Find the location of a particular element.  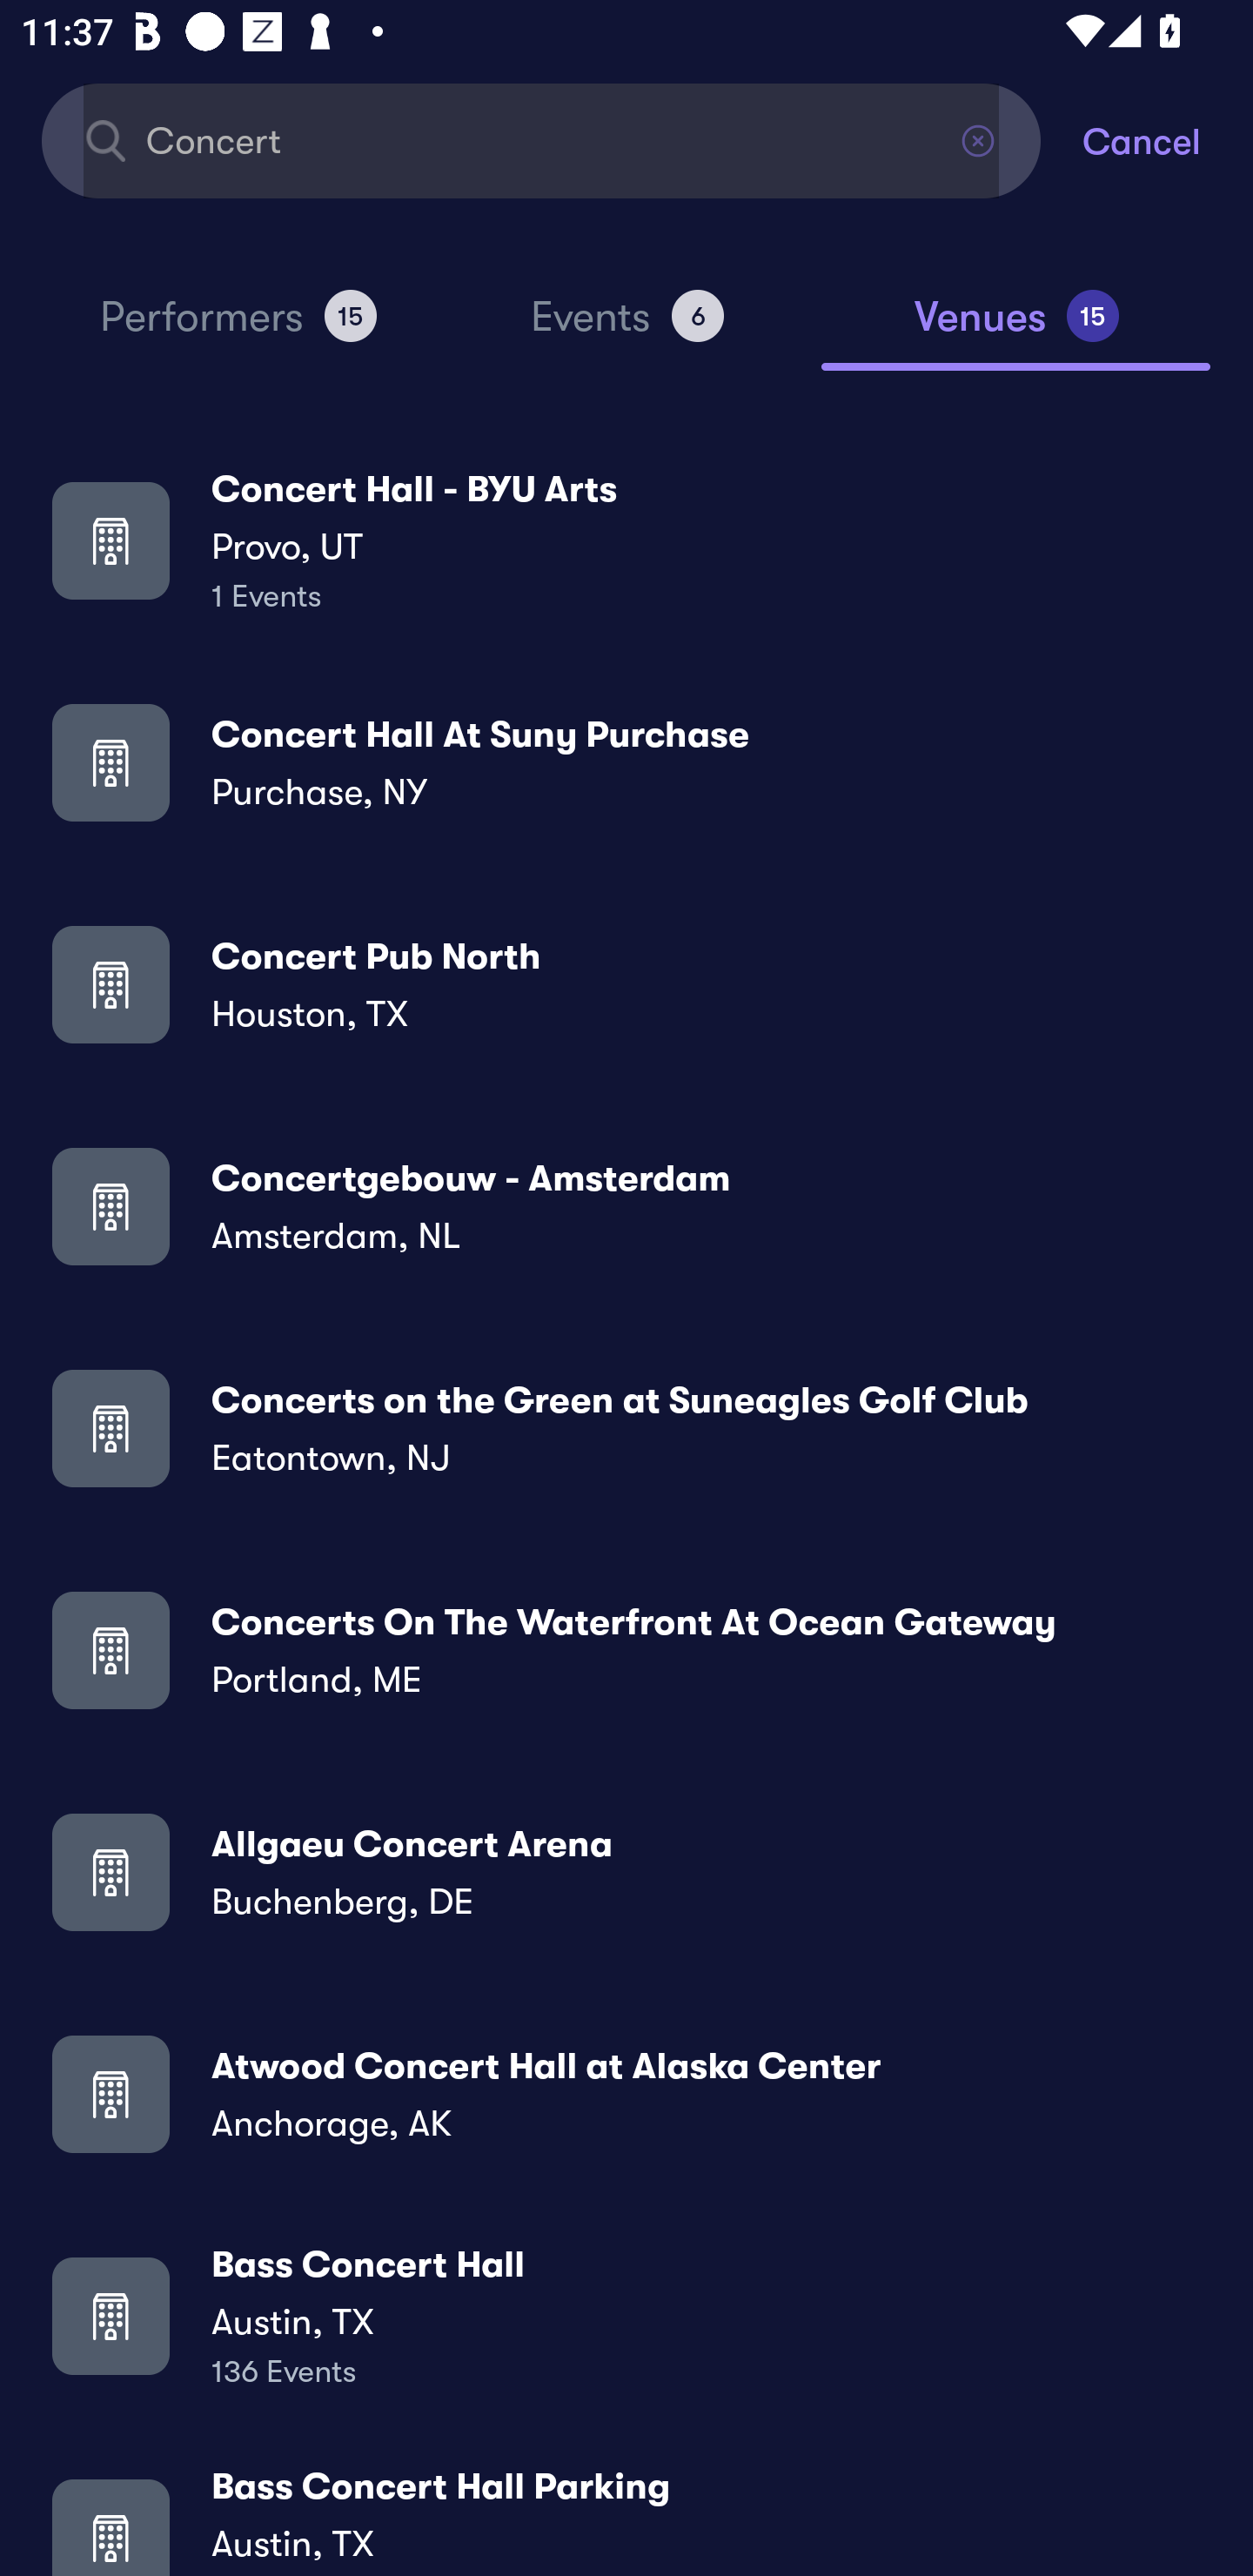

Concert Hall - BYU Arts Provo, UT 1 Events is located at coordinates (626, 540).